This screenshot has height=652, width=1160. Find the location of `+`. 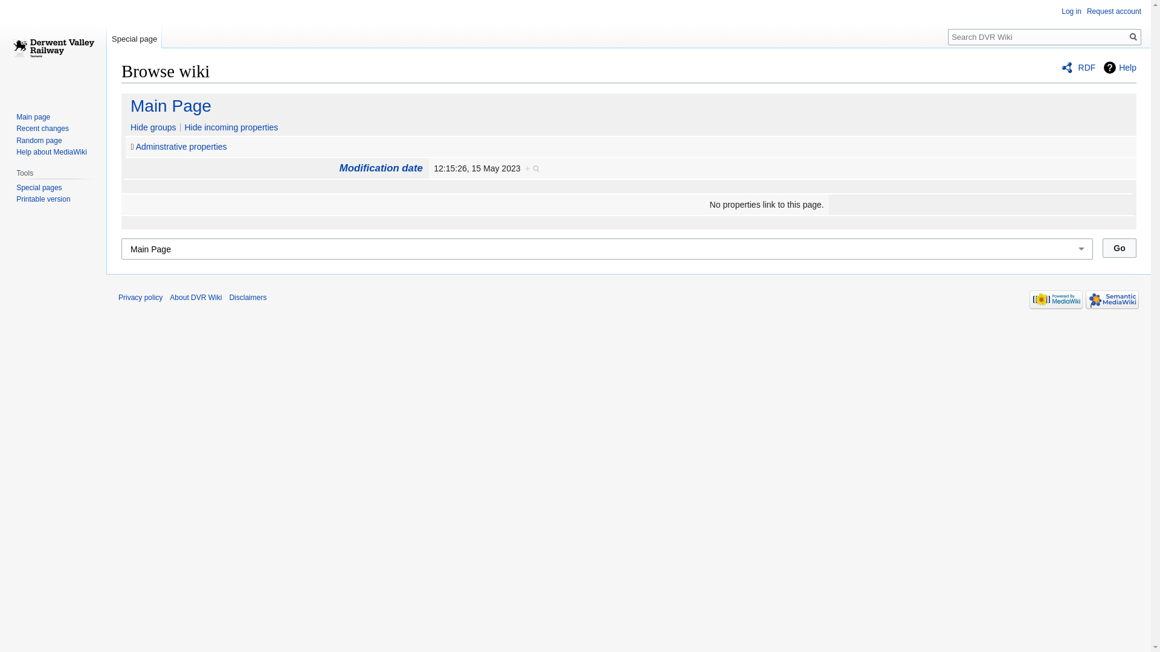

+ is located at coordinates (533, 168).